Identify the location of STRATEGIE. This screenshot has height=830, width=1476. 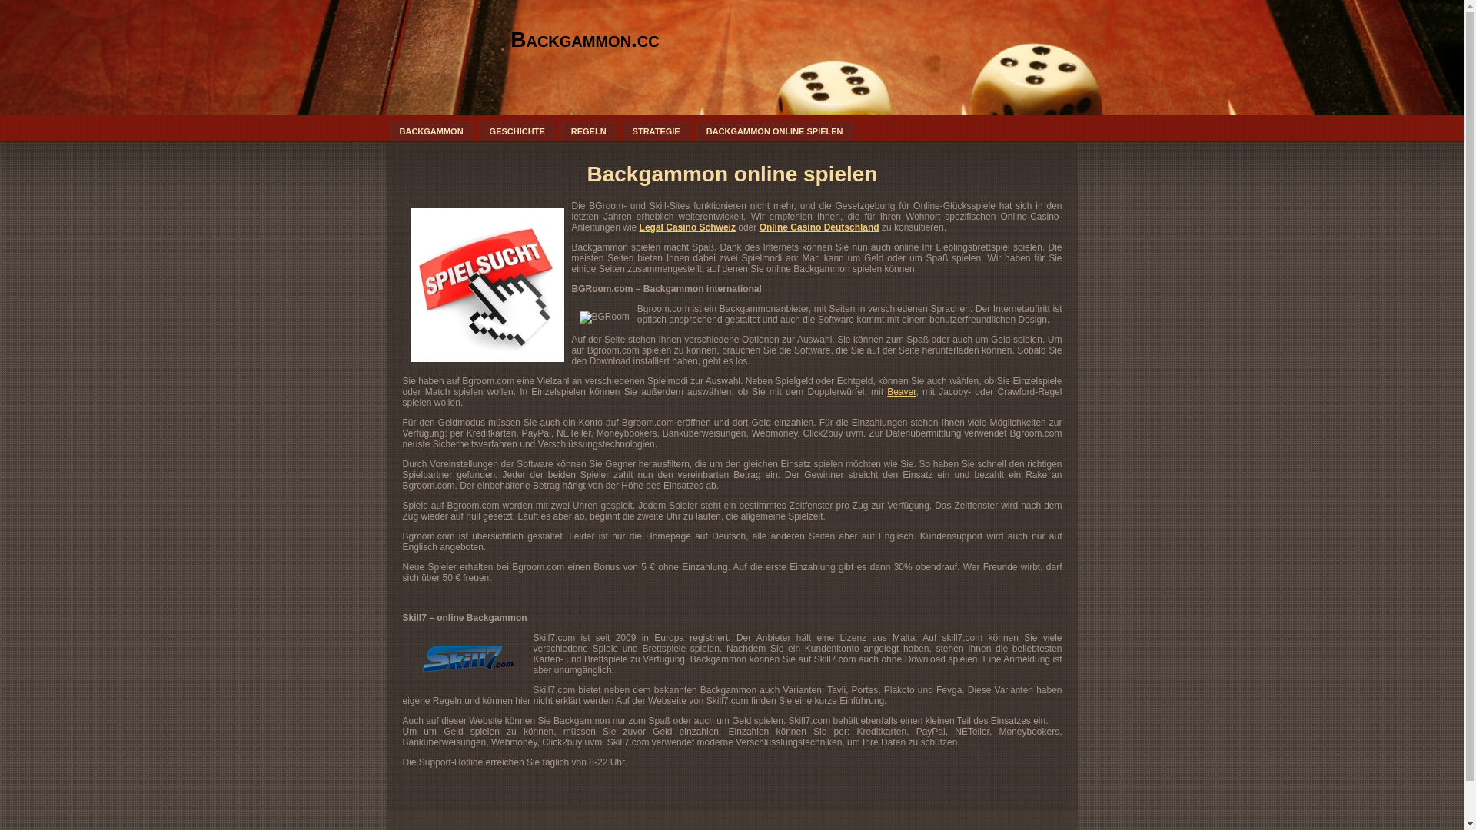
(657, 132).